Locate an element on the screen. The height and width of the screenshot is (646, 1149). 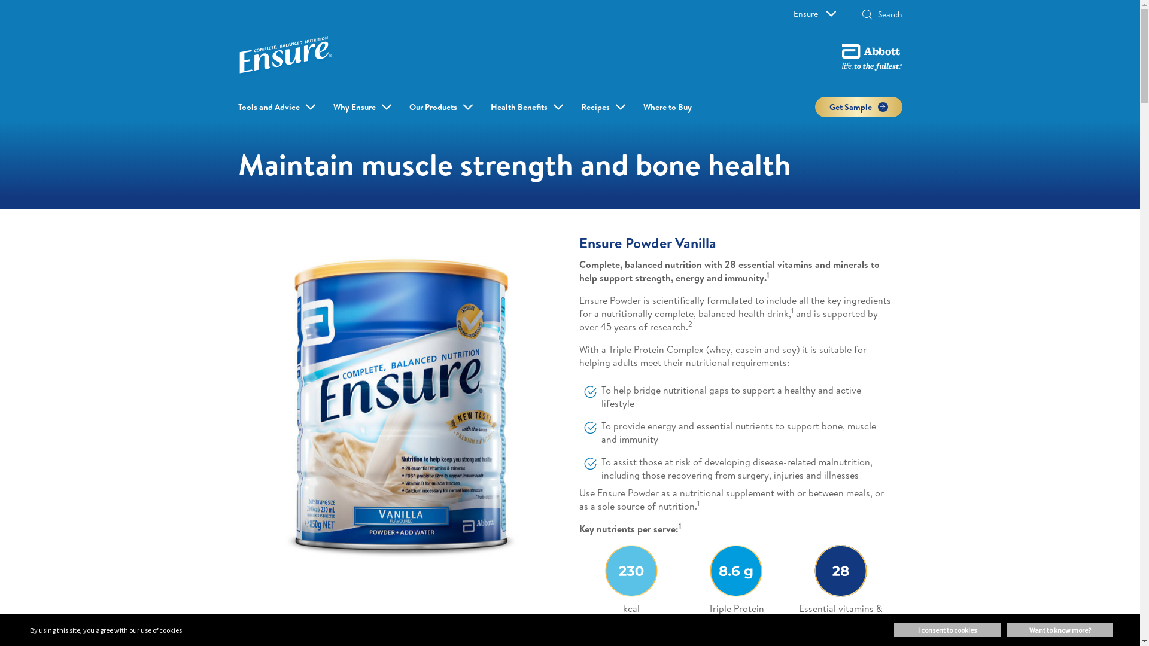
Recipes is located at coordinates (595, 107).